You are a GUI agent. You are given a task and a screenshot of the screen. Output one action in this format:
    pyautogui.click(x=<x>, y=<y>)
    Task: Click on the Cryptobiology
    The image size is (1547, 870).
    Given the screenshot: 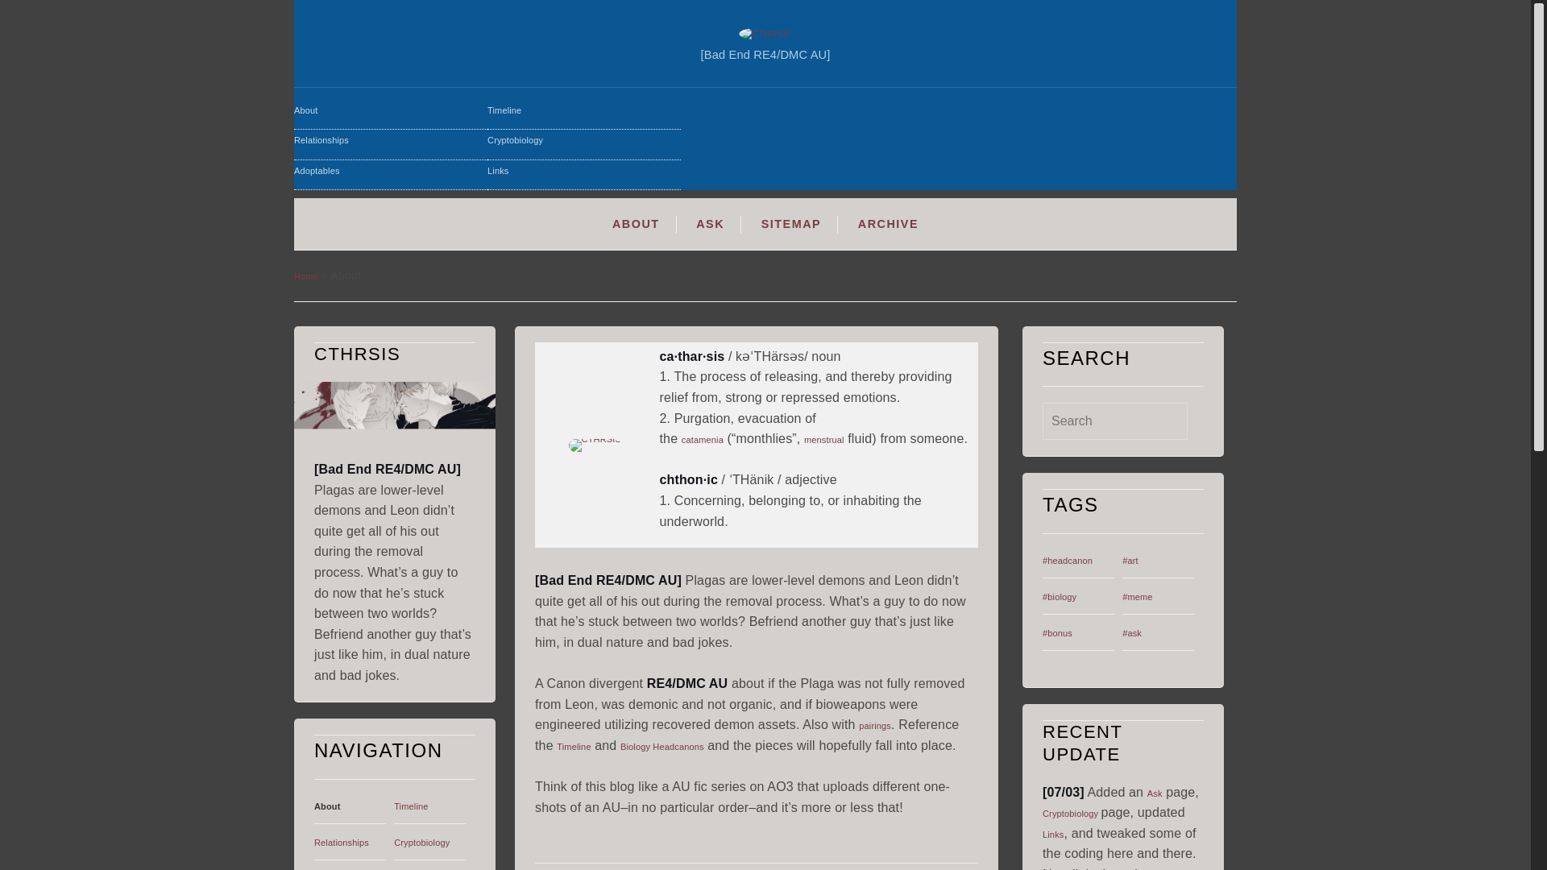 What is the action you would take?
    pyautogui.click(x=583, y=143)
    